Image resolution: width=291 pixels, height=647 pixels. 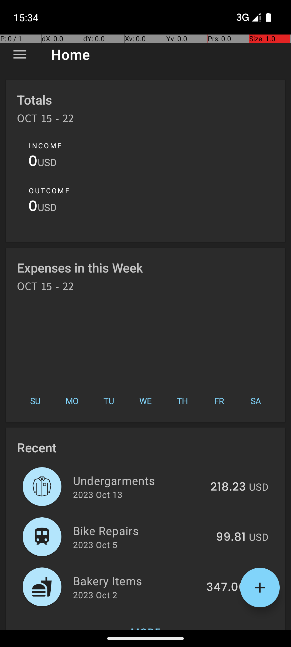 What do you see at coordinates (95, 595) in the screenshot?
I see `2023 Oct 2` at bounding box center [95, 595].